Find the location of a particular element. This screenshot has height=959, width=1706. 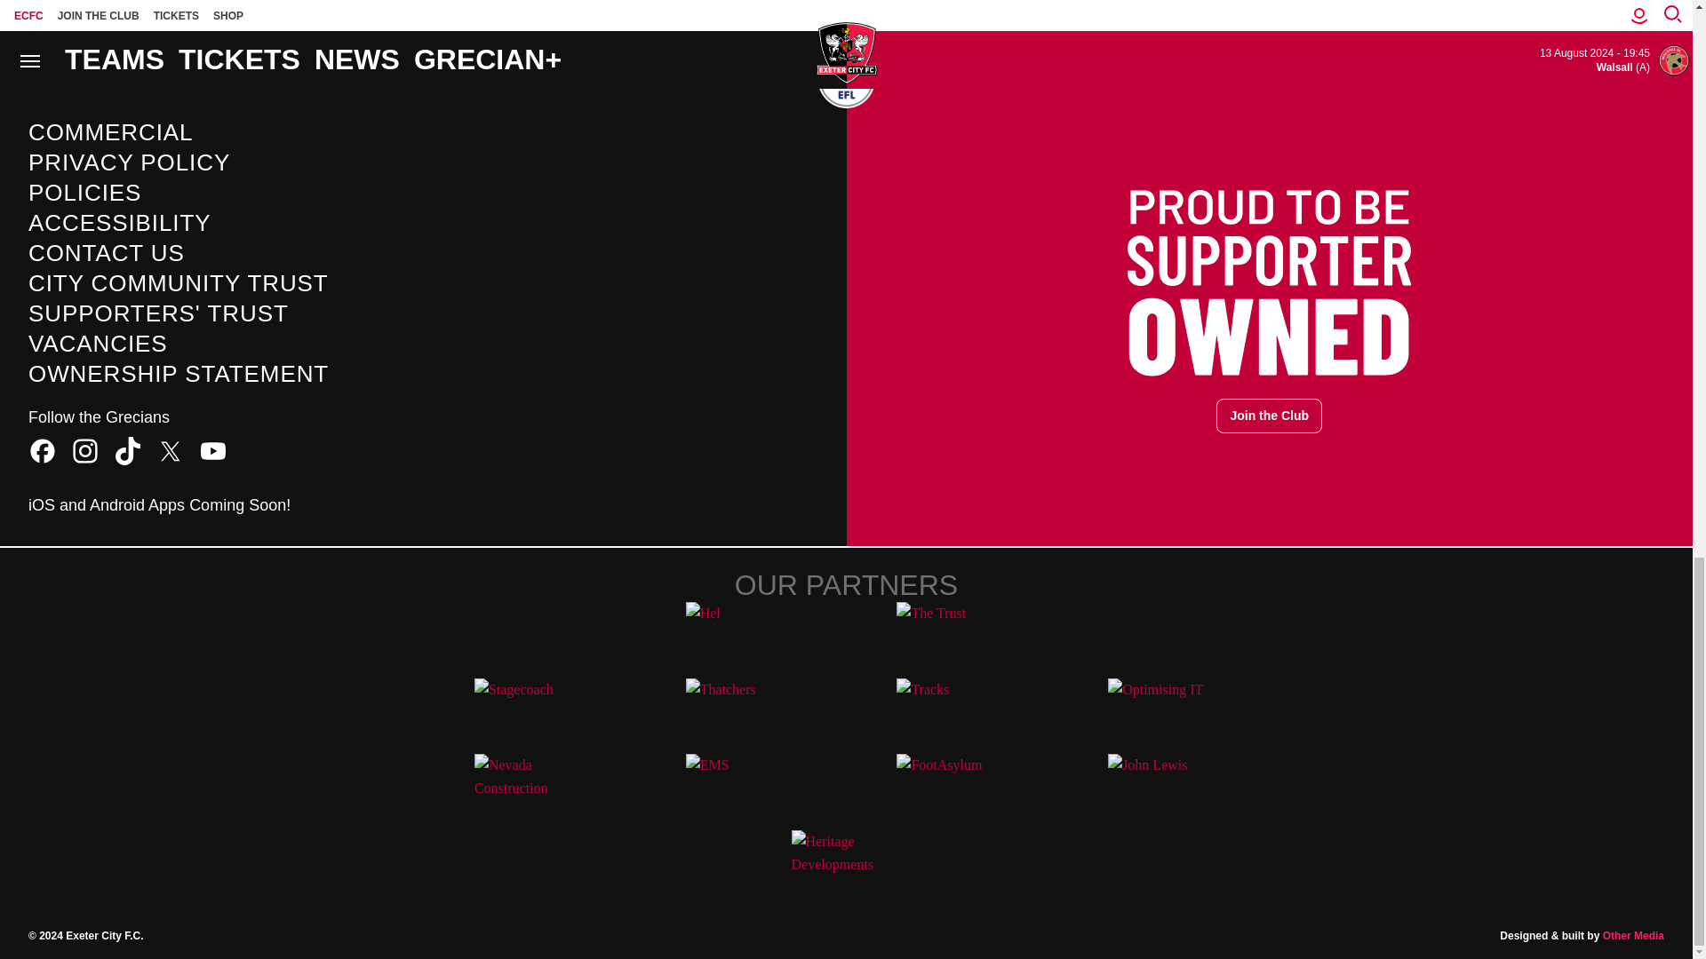

Heritage Developments is located at coordinates (846, 861).